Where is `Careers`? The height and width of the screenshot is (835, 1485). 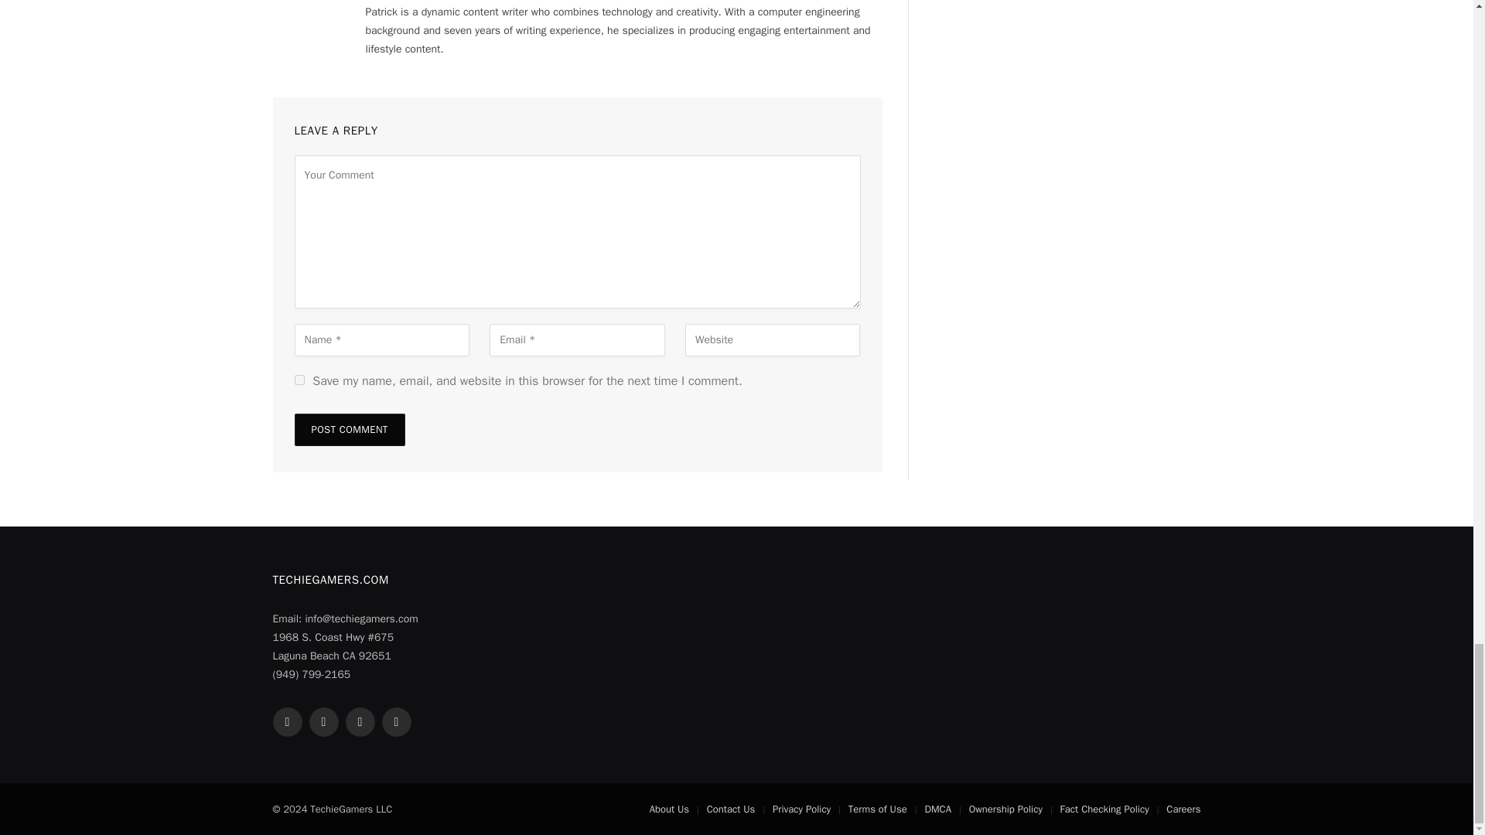 Careers is located at coordinates (1183, 809).